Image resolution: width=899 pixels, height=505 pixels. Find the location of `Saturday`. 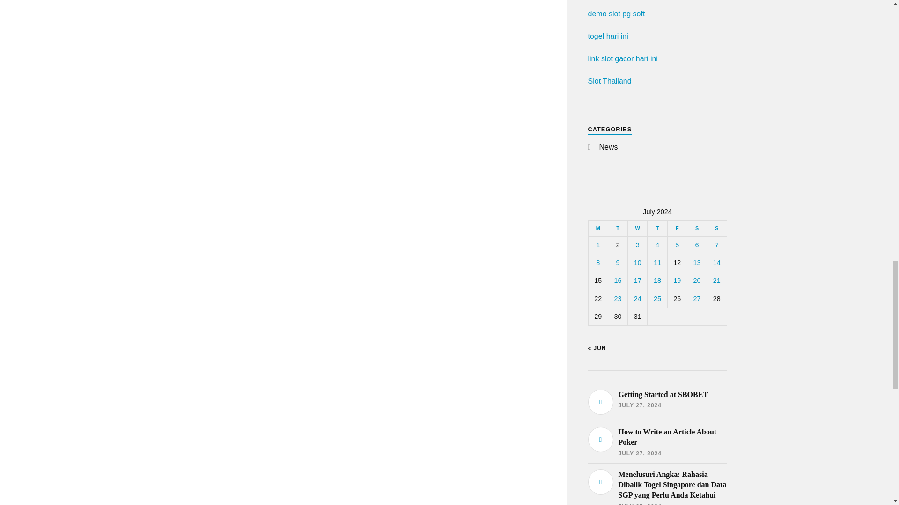

Saturday is located at coordinates (697, 228).